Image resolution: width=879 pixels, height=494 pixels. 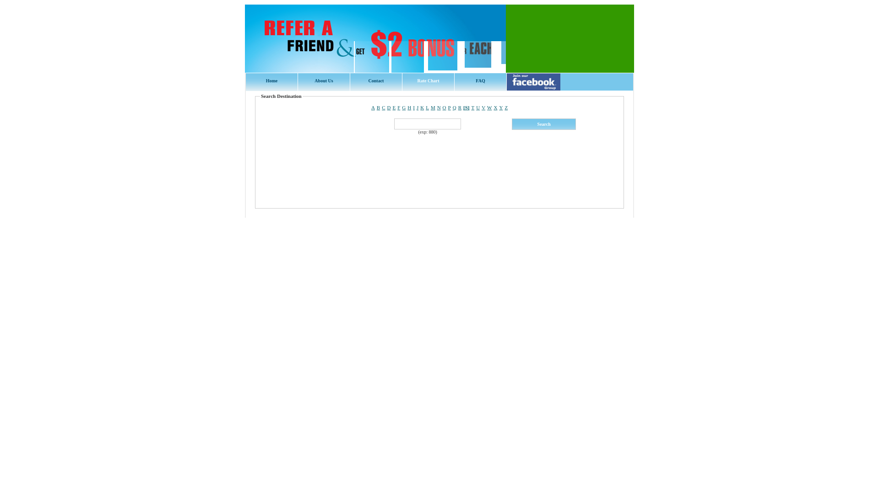 What do you see at coordinates (373, 107) in the screenshot?
I see `A` at bounding box center [373, 107].